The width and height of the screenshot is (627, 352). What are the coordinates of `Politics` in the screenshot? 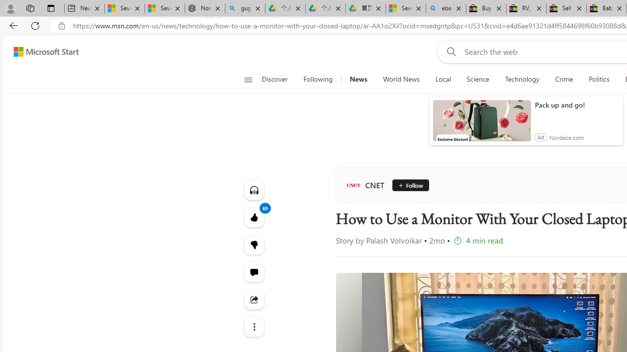 It's located at (599, 79).